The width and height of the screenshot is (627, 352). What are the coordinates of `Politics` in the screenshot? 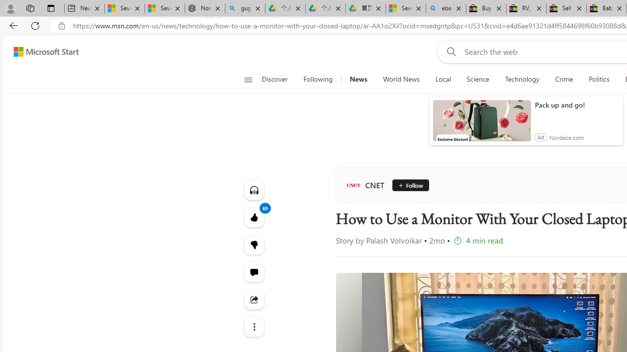 It's located at (599, 79).